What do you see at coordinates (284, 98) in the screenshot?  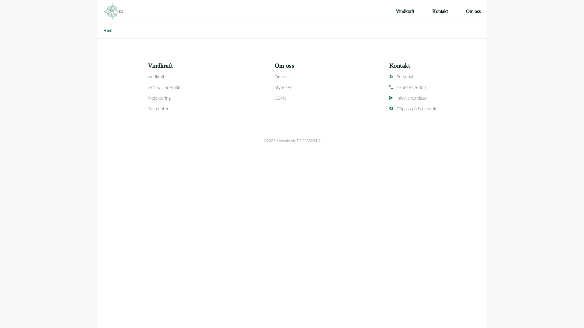 I see `GDPR` at bounding box center [284, 98].